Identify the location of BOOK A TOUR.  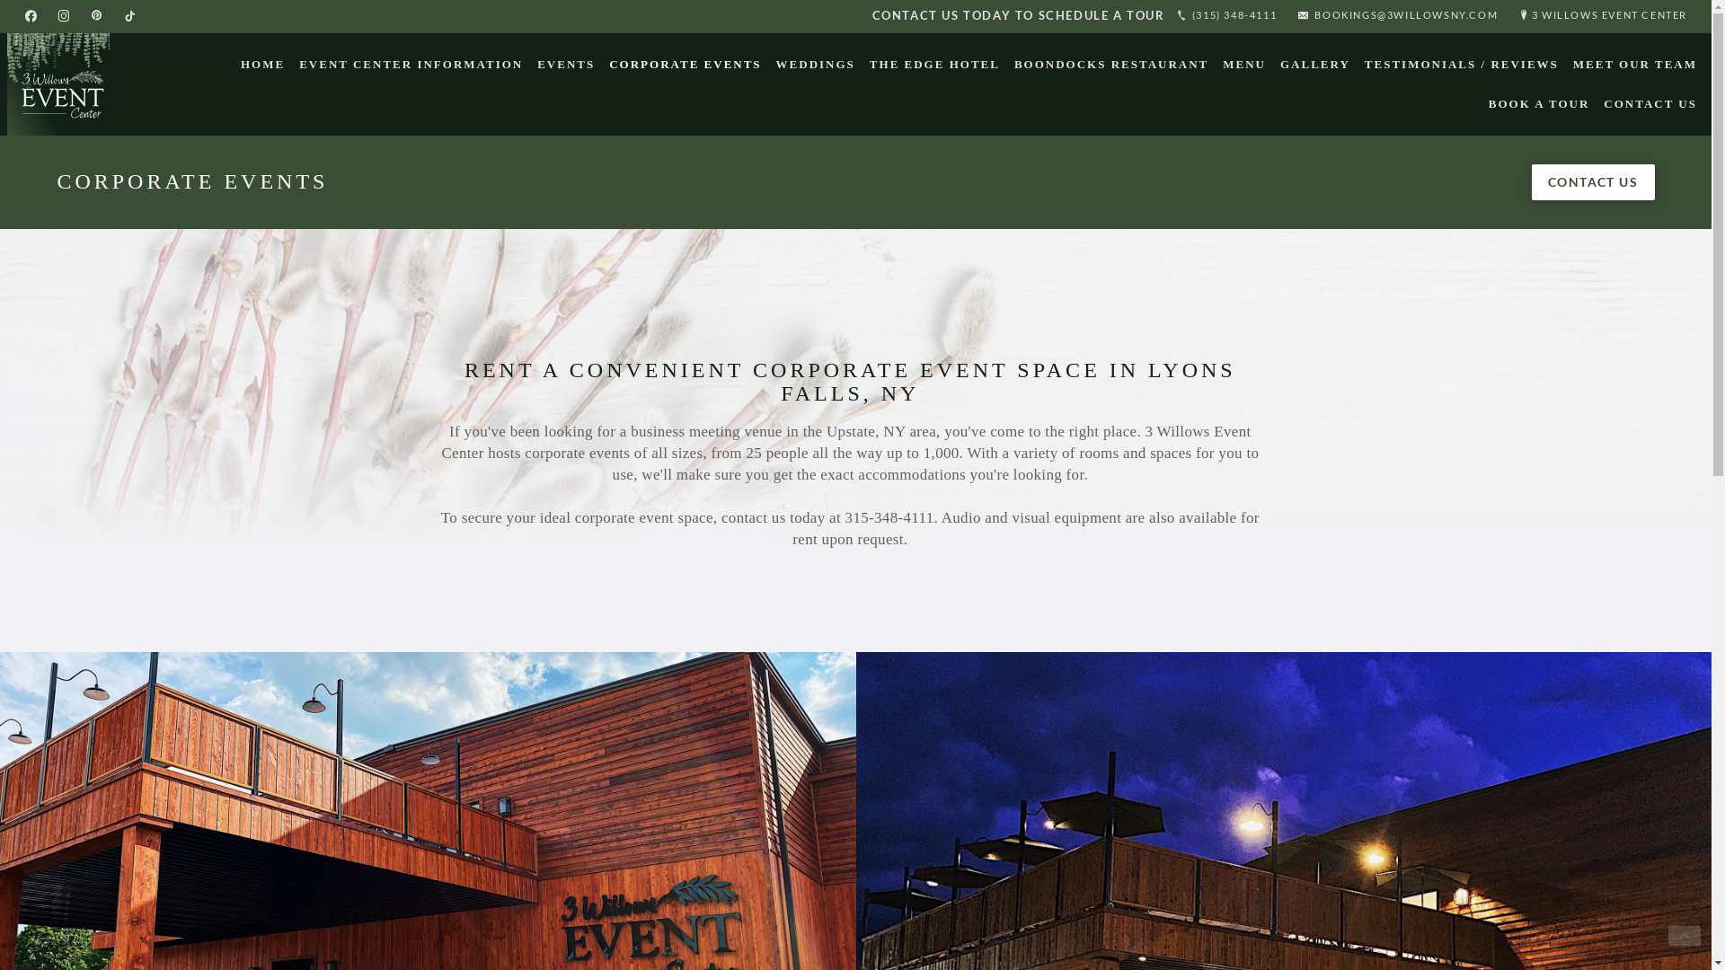
(1540, 104).